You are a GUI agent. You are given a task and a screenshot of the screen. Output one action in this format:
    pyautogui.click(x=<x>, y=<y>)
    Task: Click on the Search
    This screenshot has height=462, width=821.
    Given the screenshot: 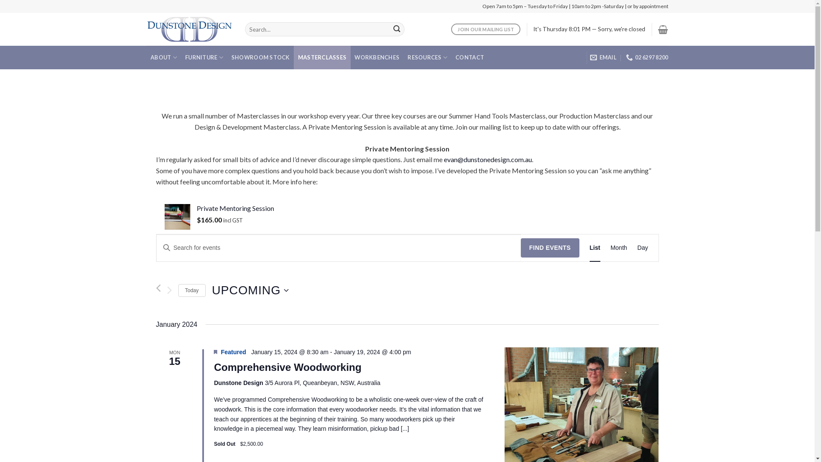 What is the action you would take?
    pyautogui.click(x=397, y=30)
    